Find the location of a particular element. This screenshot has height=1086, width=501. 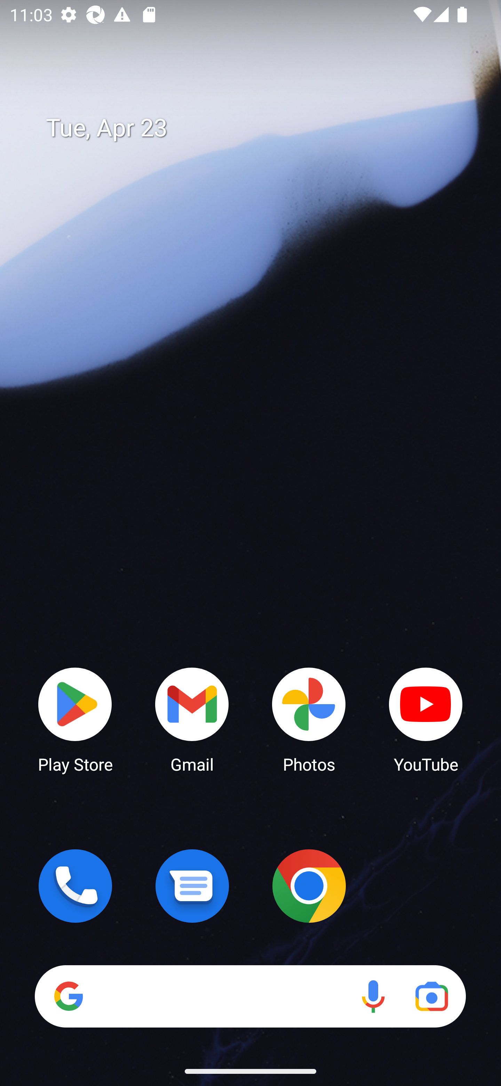

YouTube is located at coordinates (426, 719).